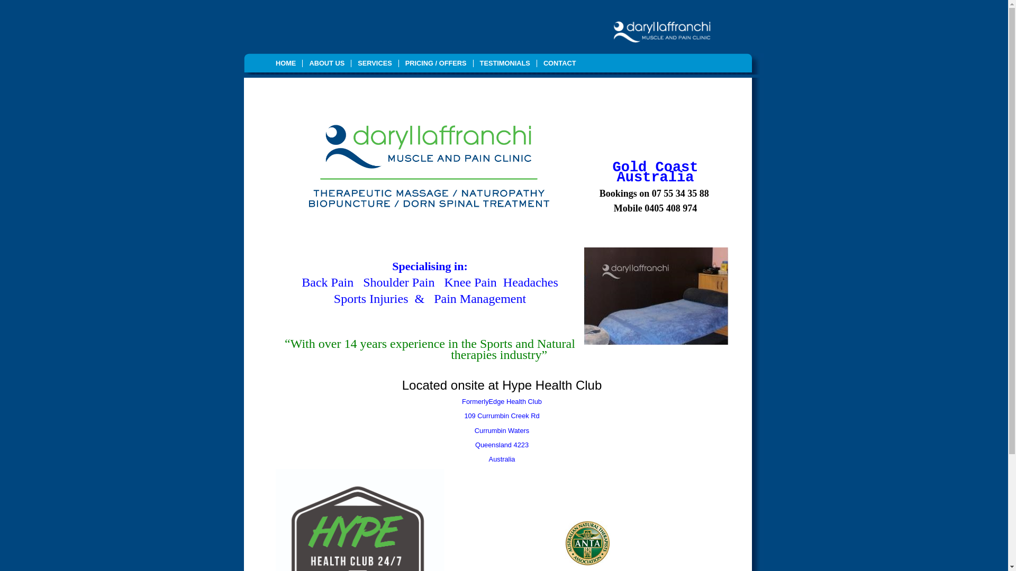 The image size is (1016, 571). What do you see at coordinates (286, 63) in the screenshot?
I see `HOME` at bounding box center [286, 63].